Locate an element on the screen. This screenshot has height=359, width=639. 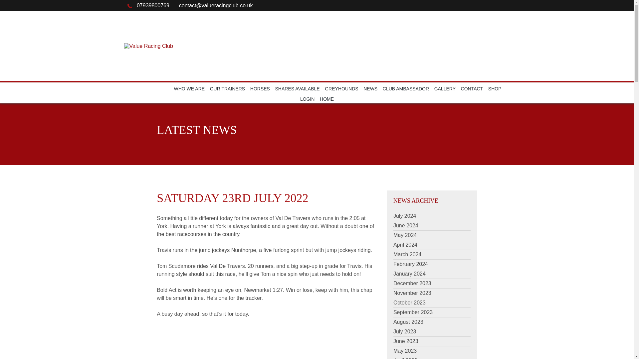
SHARES AVAILABLE is located at coordinates (298, 89).